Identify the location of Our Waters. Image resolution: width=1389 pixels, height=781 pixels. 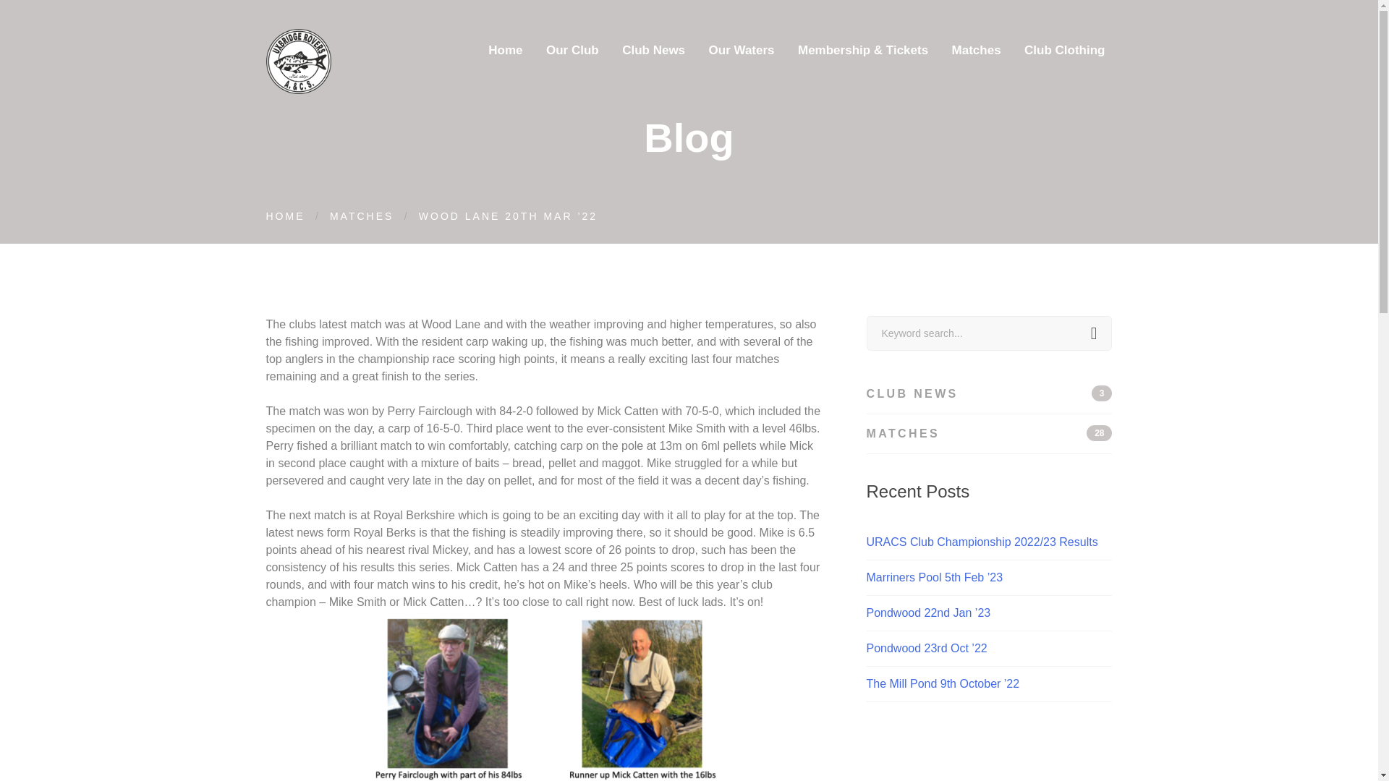
(990, 434).